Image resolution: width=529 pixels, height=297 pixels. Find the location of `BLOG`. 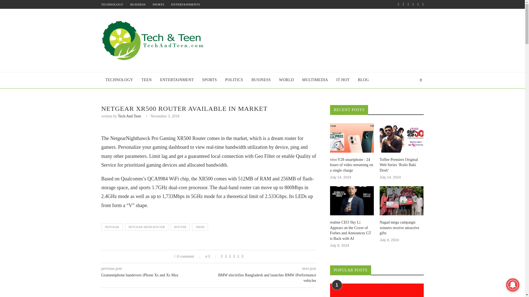

BLOG is located at coordinates (363, 80).